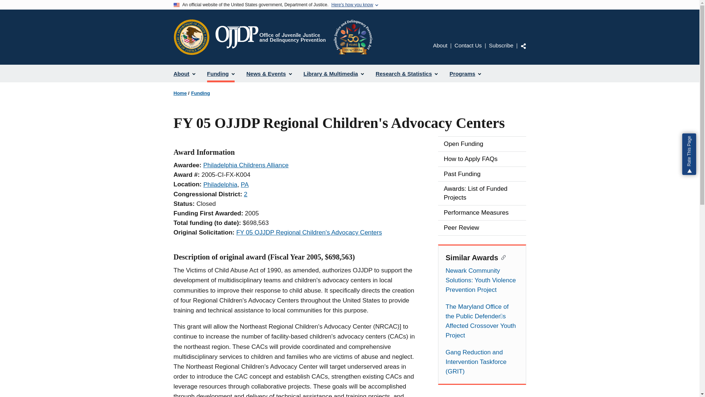 The width and height of the screenshot is (705, 397). I want to click on About, so click(184, 74).